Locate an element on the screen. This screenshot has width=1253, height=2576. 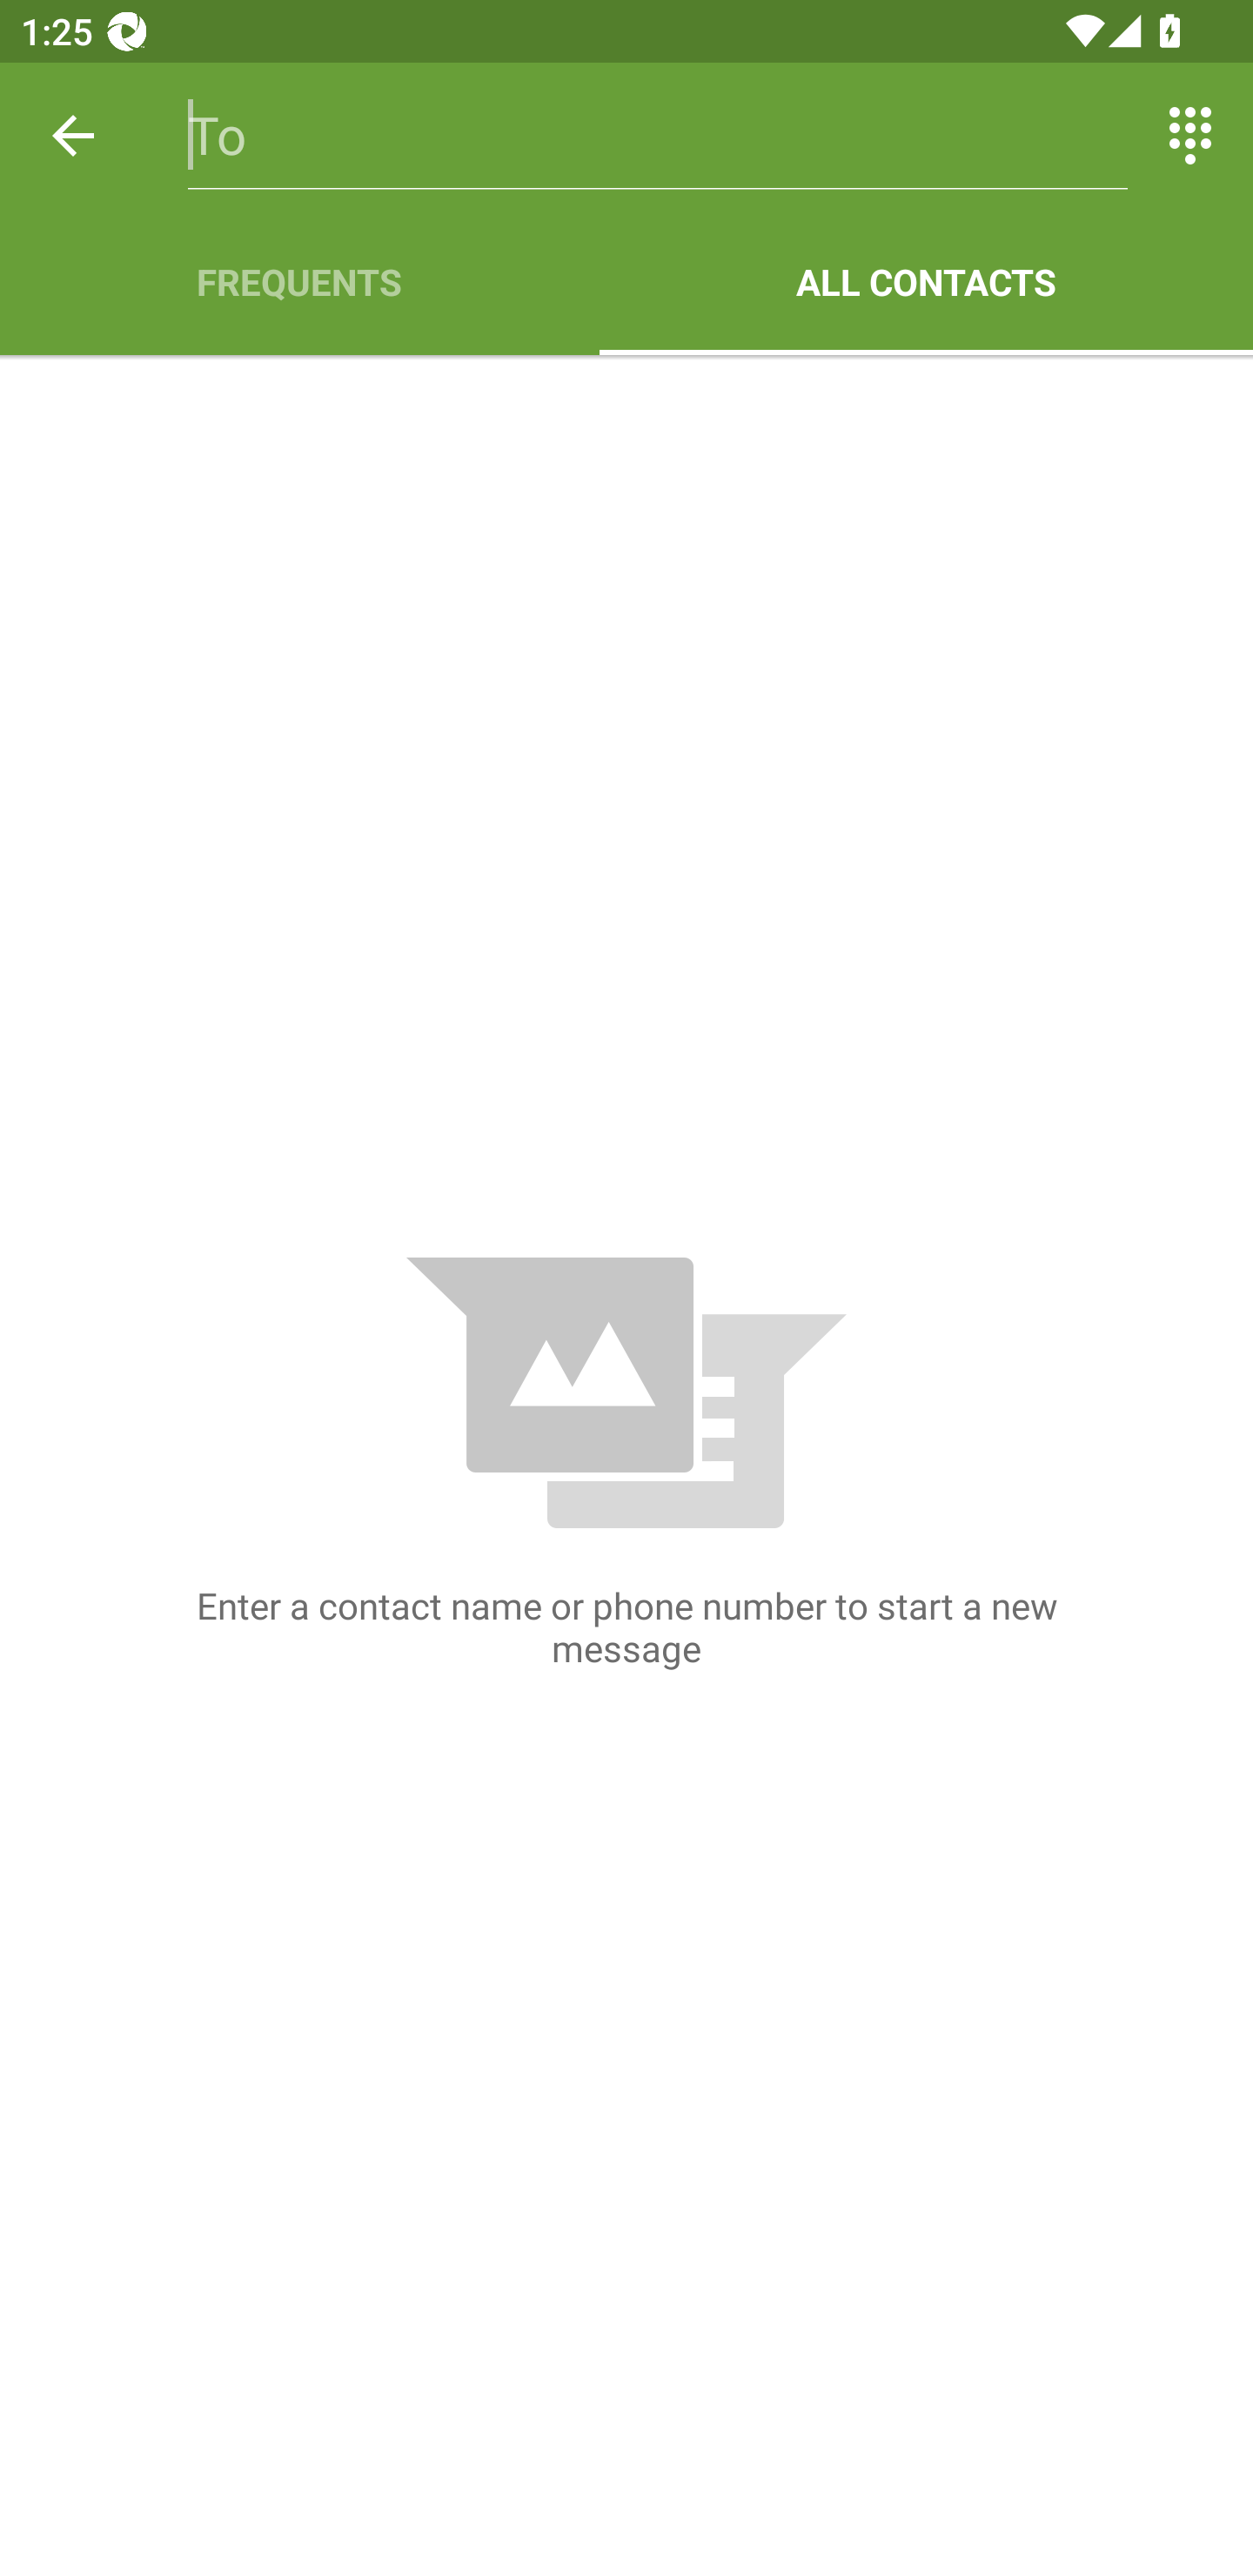
To is located at coordinates (658, 135).